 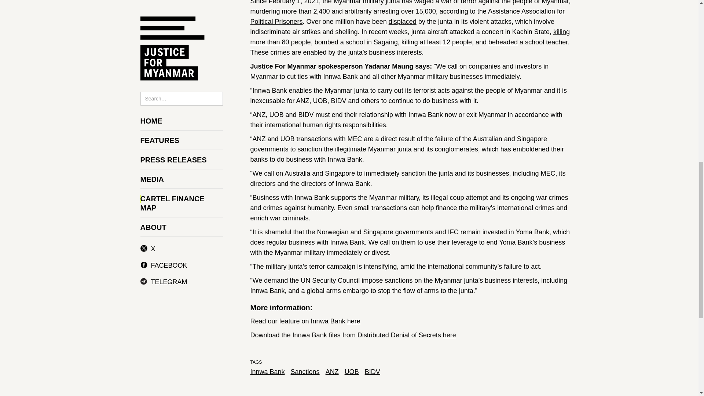 What do you see at coordinates (403, 21) in the screenshot?
I see `displaced` at bounding box center [403, 21].